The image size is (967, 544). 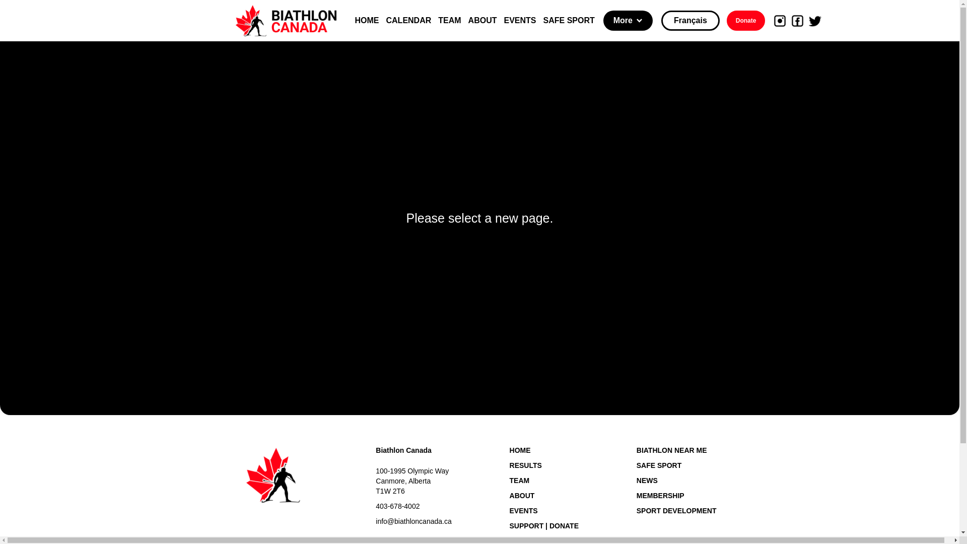 What do you see at coordinates (544, 450) in the screenshot?
I see `HOME` at bounding box center [544, 450].